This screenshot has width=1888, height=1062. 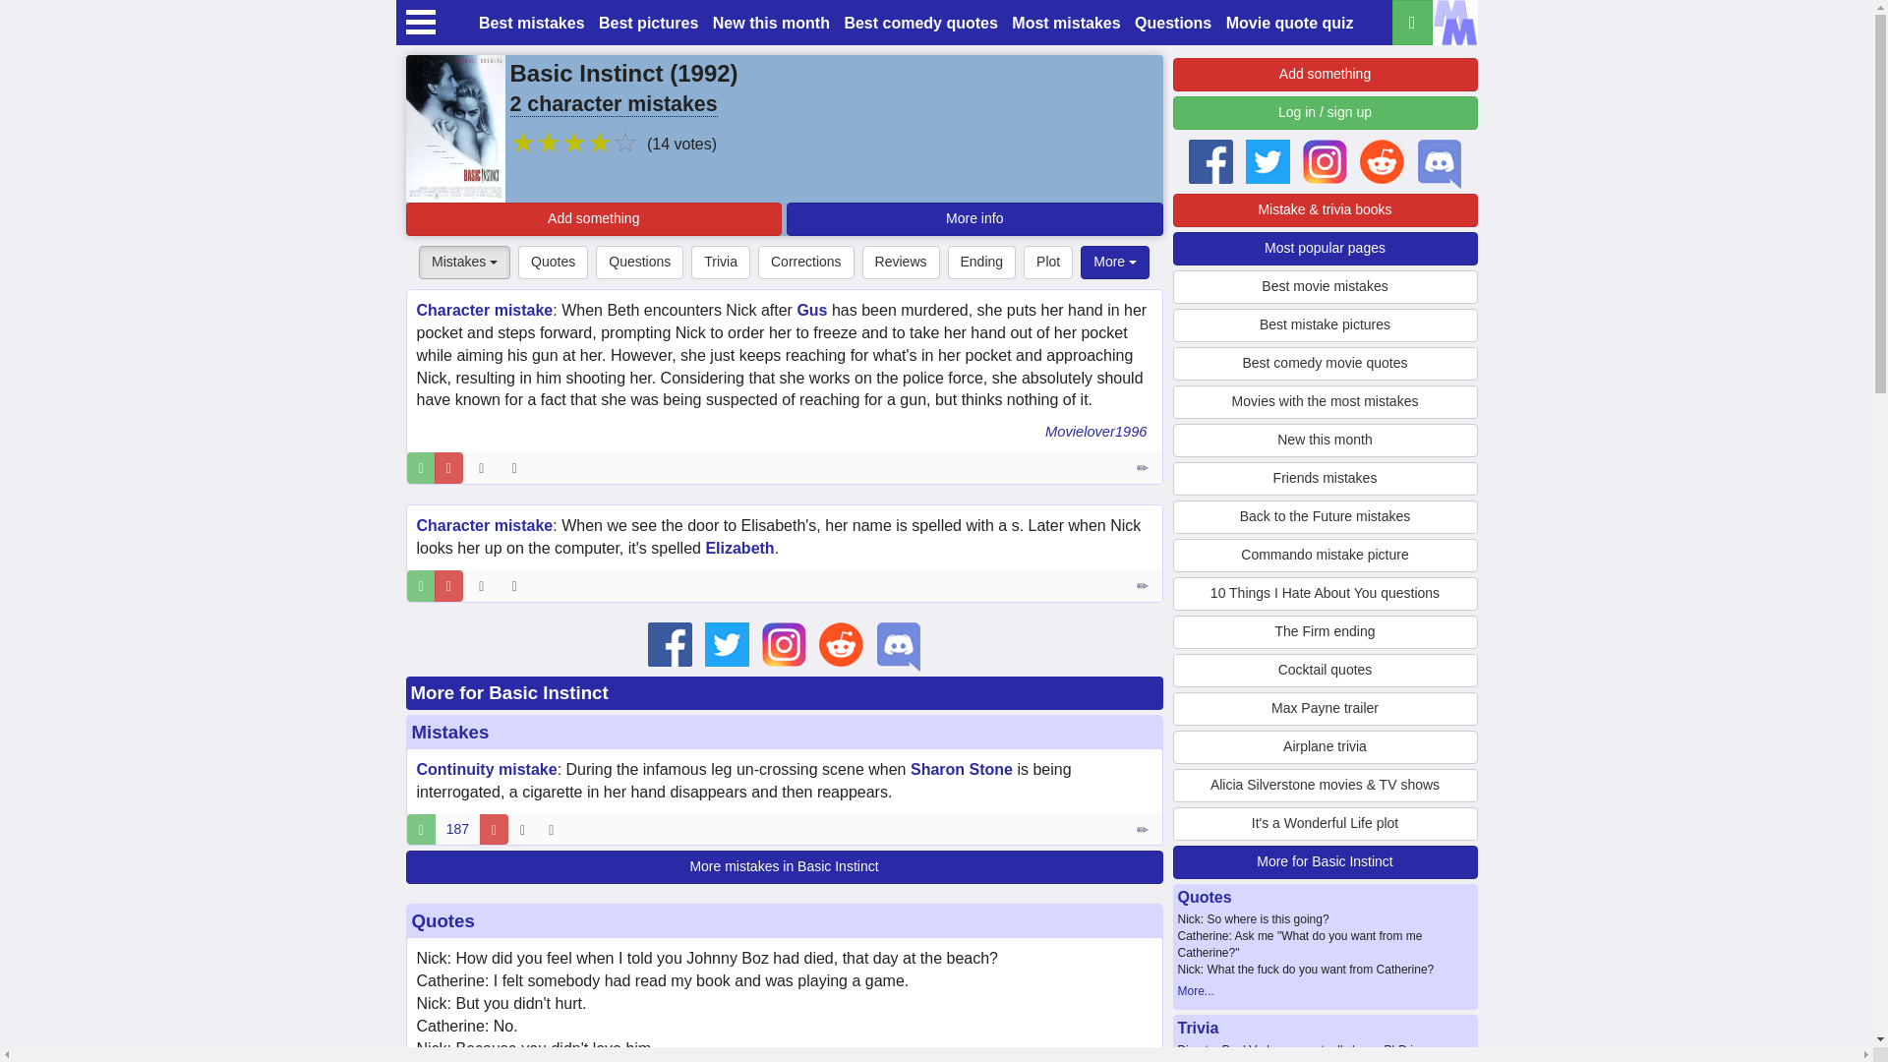 I want to click on I dislike this, so click(x=494, y=830).